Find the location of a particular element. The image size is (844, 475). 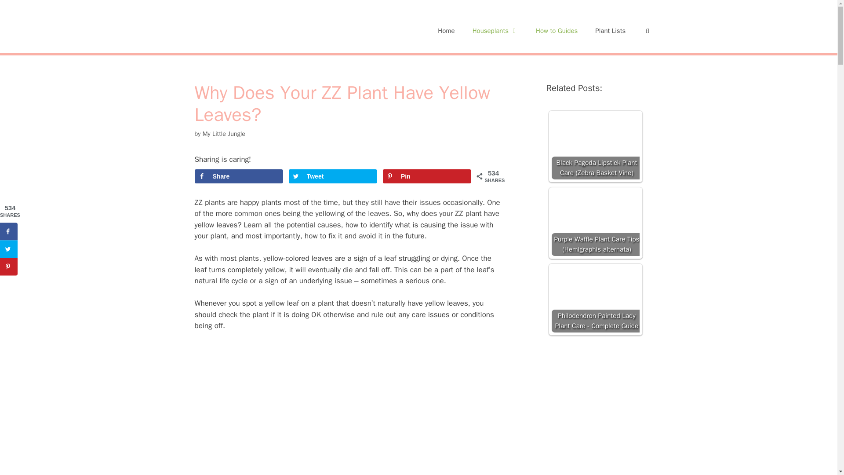

Share is located at coordinates (238, 176).